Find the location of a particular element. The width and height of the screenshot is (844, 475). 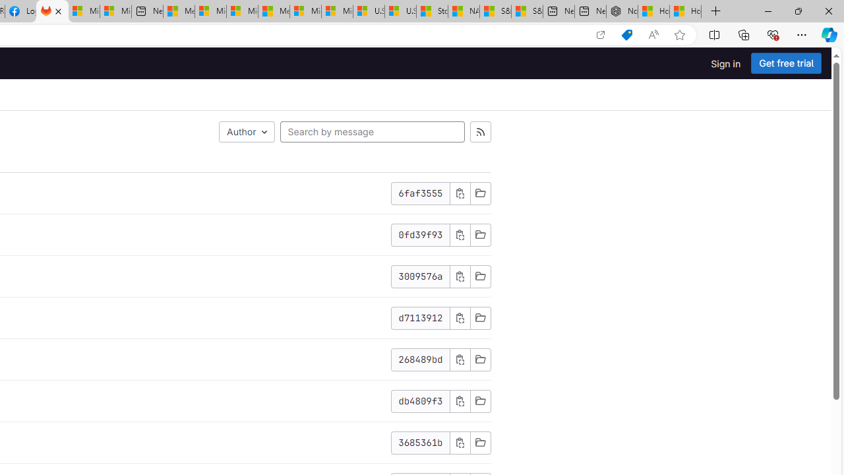

Microsoft account | Home is located at coordinates (242, 12).